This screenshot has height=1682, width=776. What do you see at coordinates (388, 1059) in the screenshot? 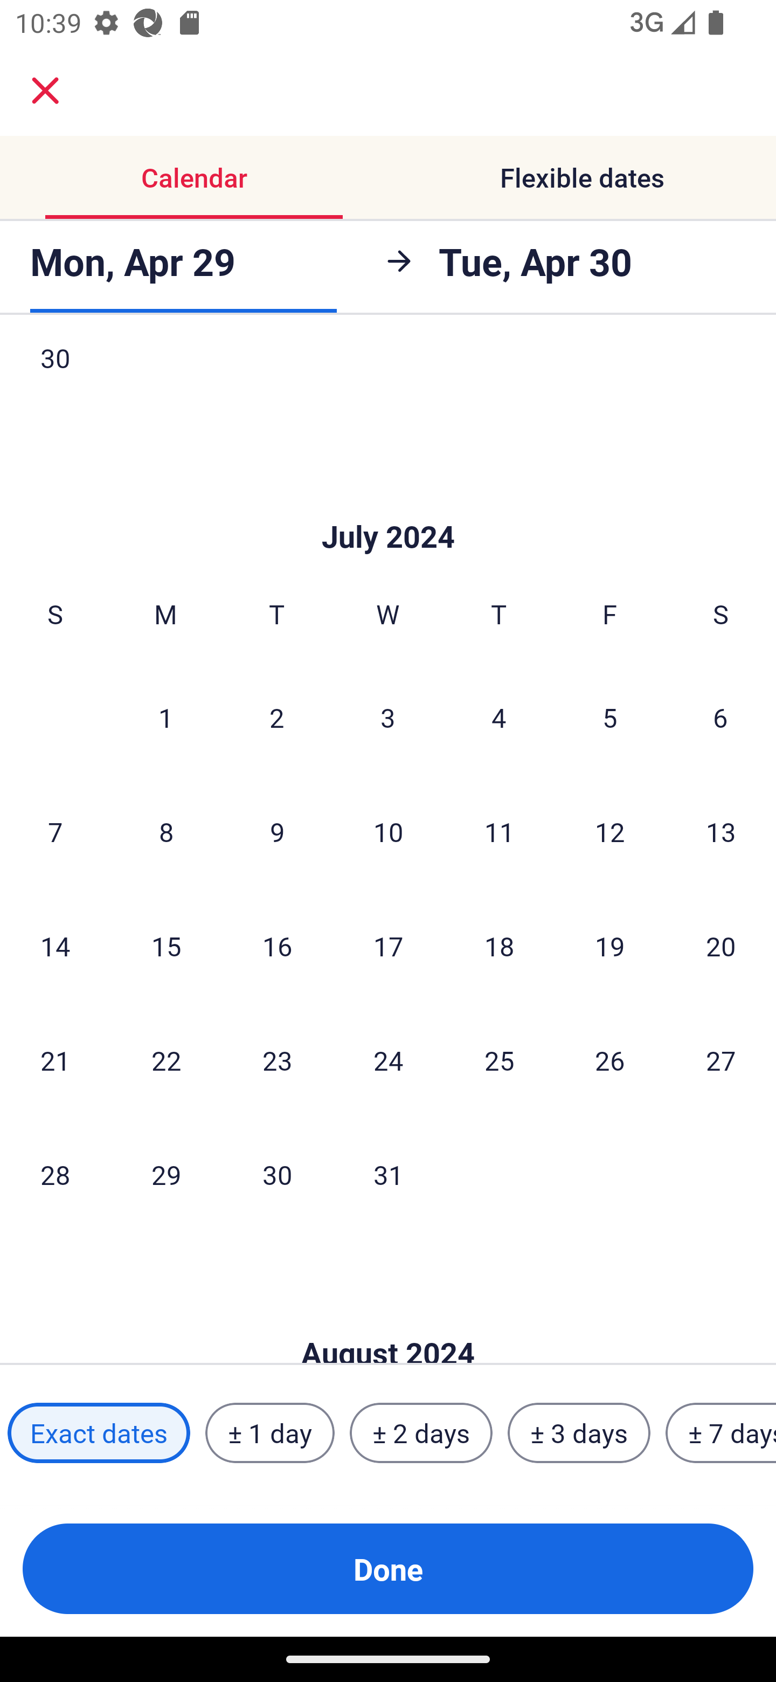
I see `24 Wednesday, July 24, 2024` at bounding box center [388, 1059].